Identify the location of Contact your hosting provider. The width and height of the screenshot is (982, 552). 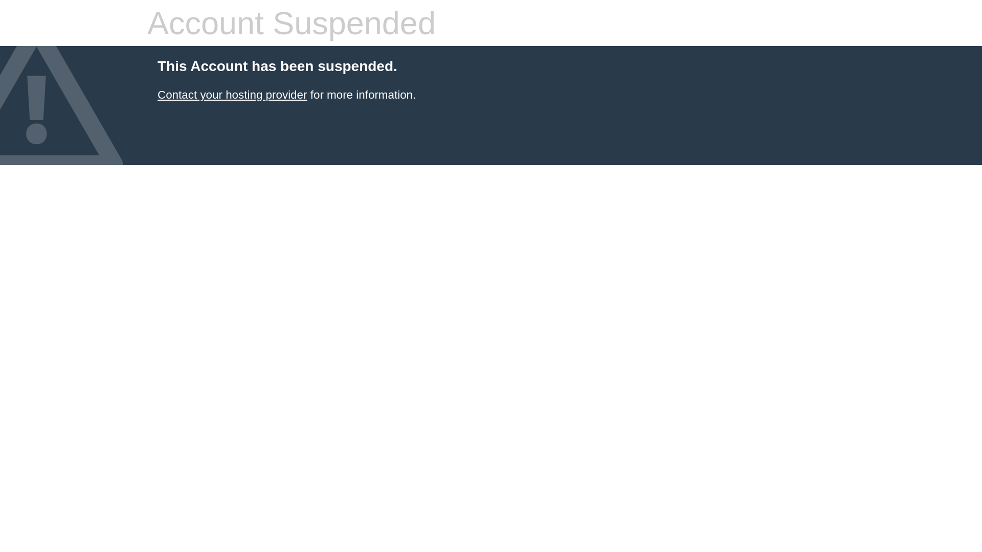
(232, 95).